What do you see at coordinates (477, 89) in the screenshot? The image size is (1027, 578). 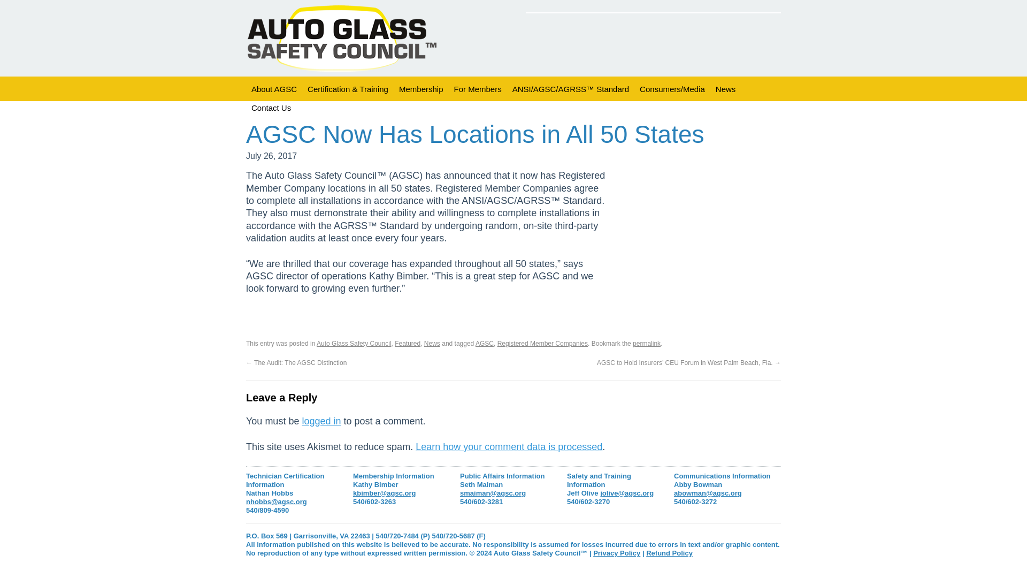 I see `For Members` at bounding box center [477, 89].